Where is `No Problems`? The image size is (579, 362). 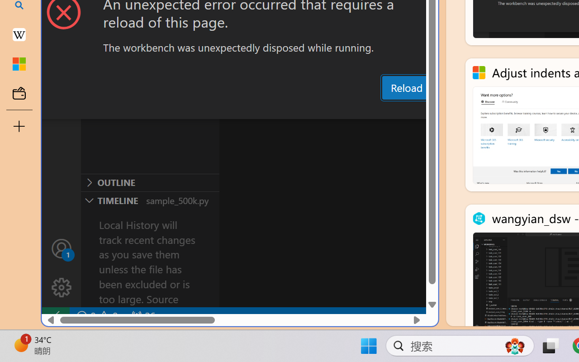 No Problems is located at coordinates (96, 316).